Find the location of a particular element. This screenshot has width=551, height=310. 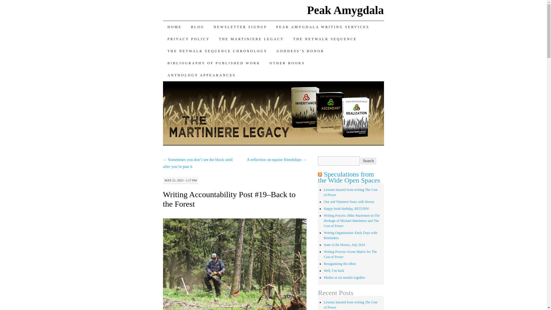

One and Nineteen Years with Horses is located at coordinates (349, 201).